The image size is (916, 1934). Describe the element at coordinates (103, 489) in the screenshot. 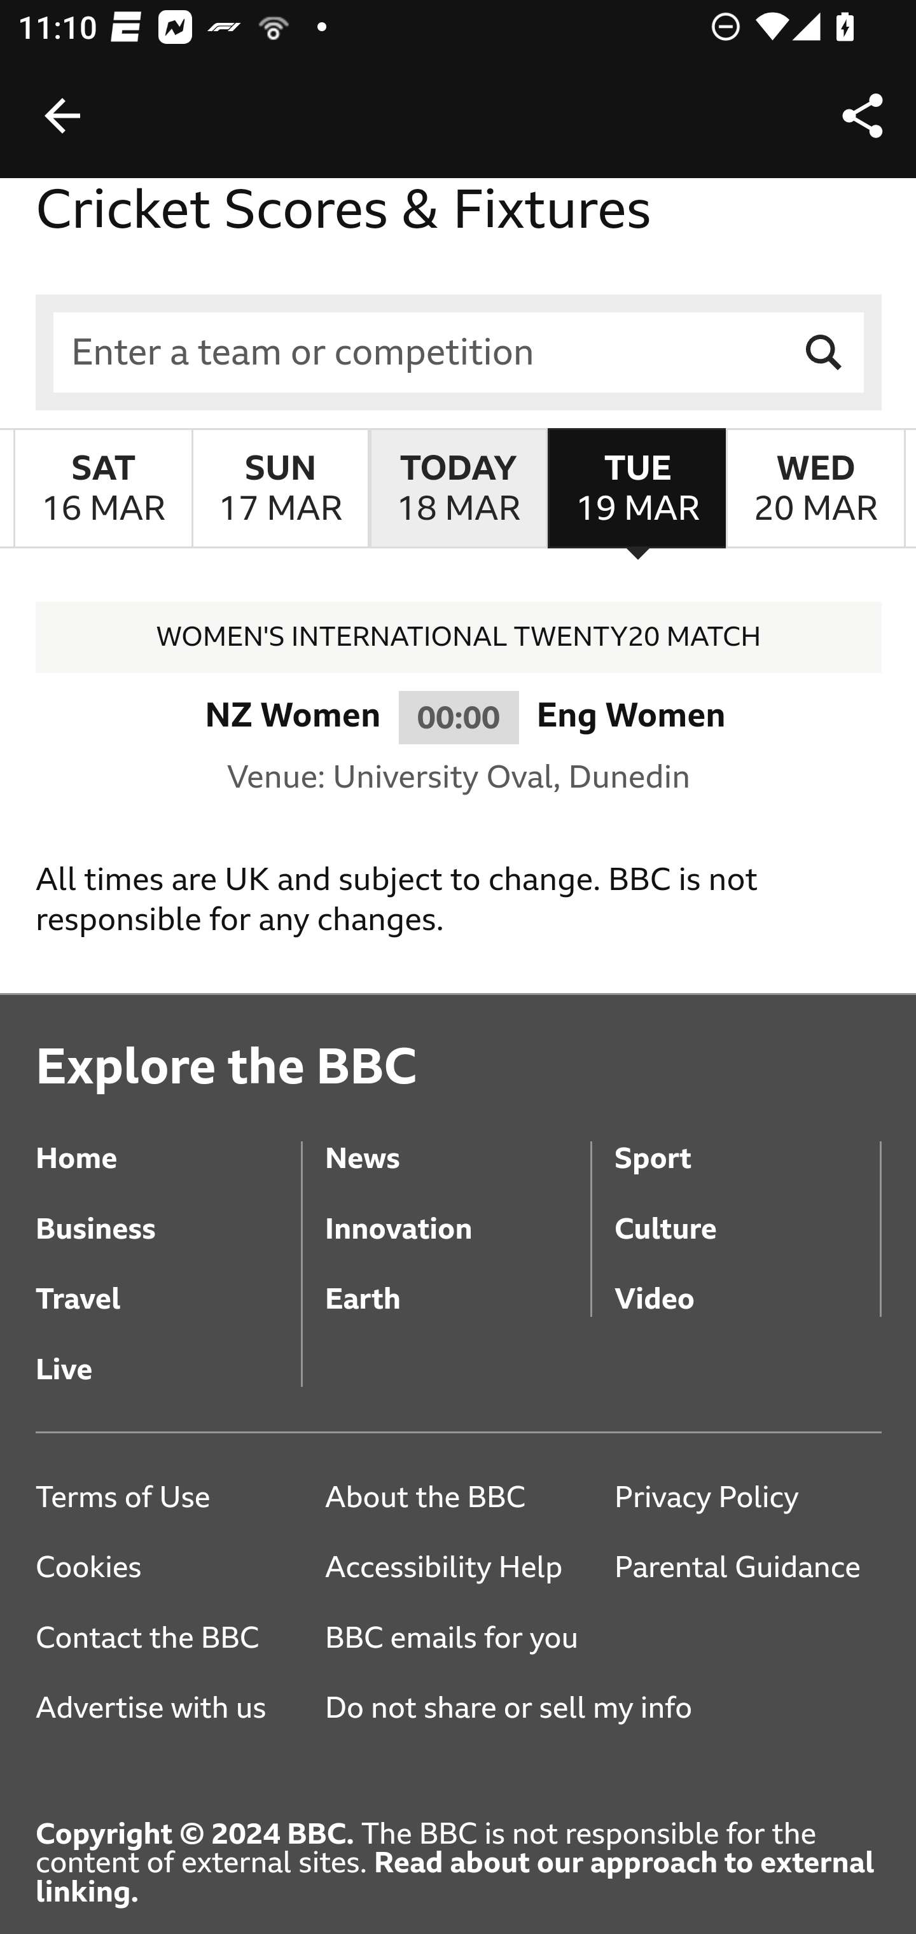

I see `SaturdayMarch 16th Saturday March 16th` at that location.